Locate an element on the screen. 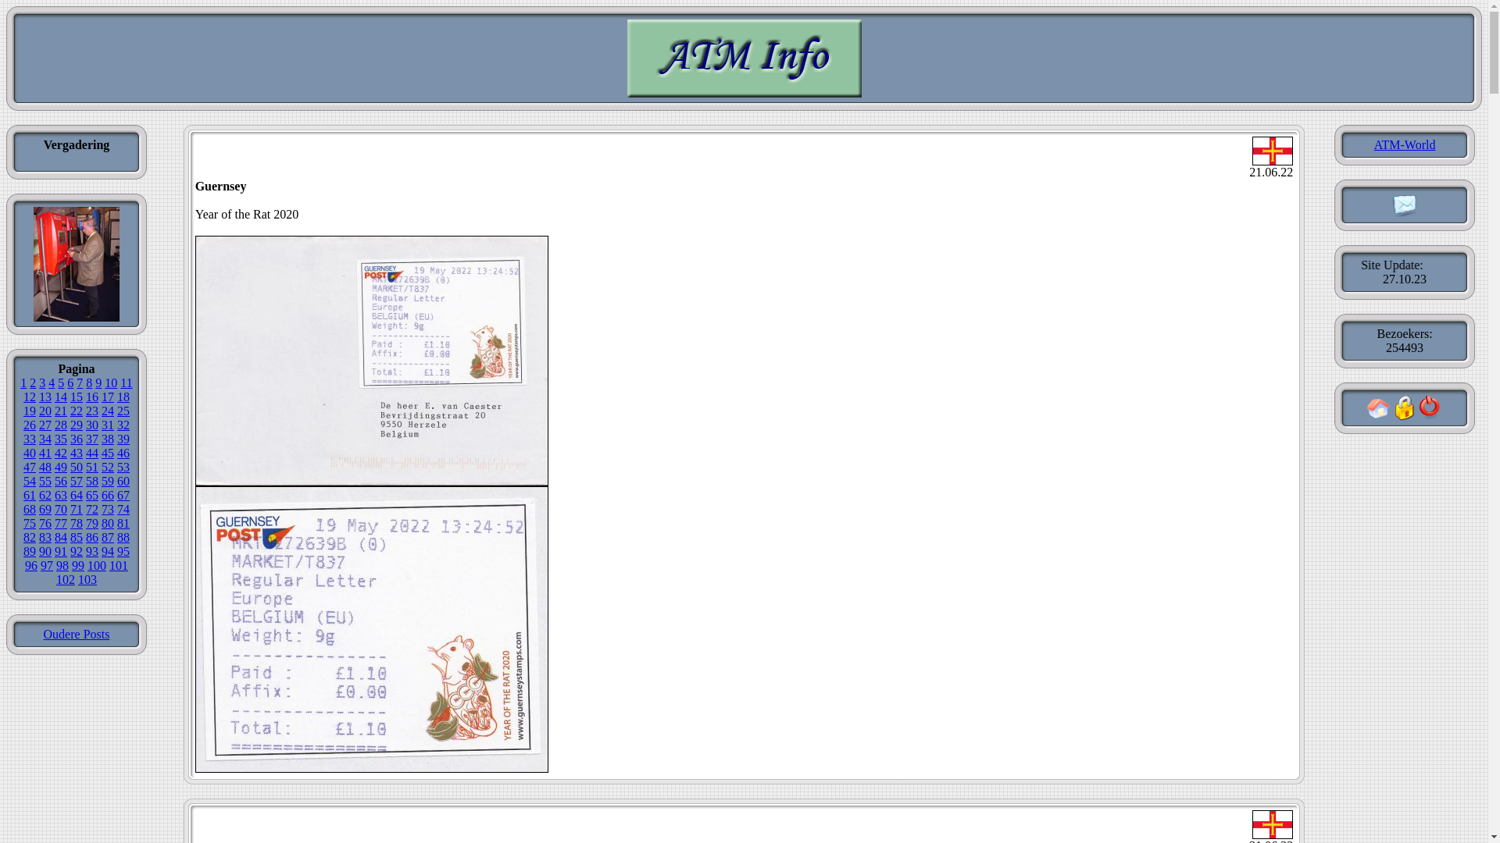 The width and height of the screenshot is (1500, 843). 74 is located at coordinates (123, 509).